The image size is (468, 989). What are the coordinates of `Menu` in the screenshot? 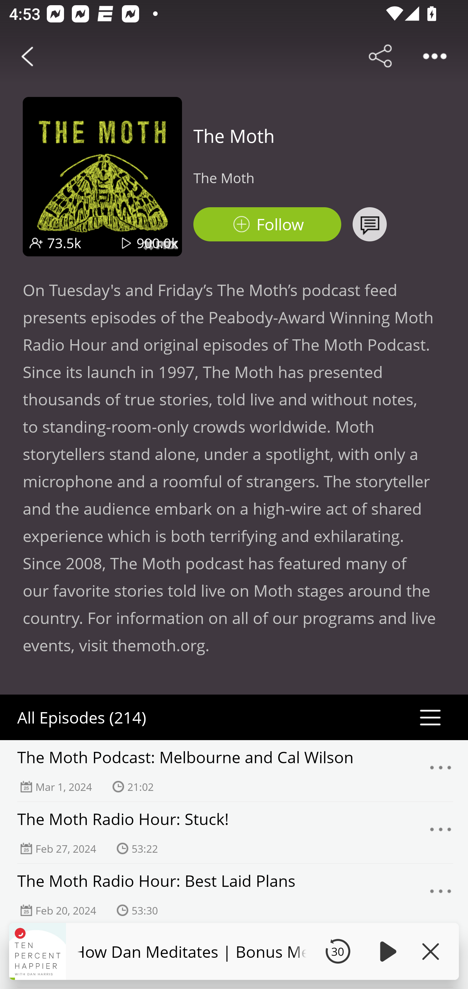 It's located at (441, 895).